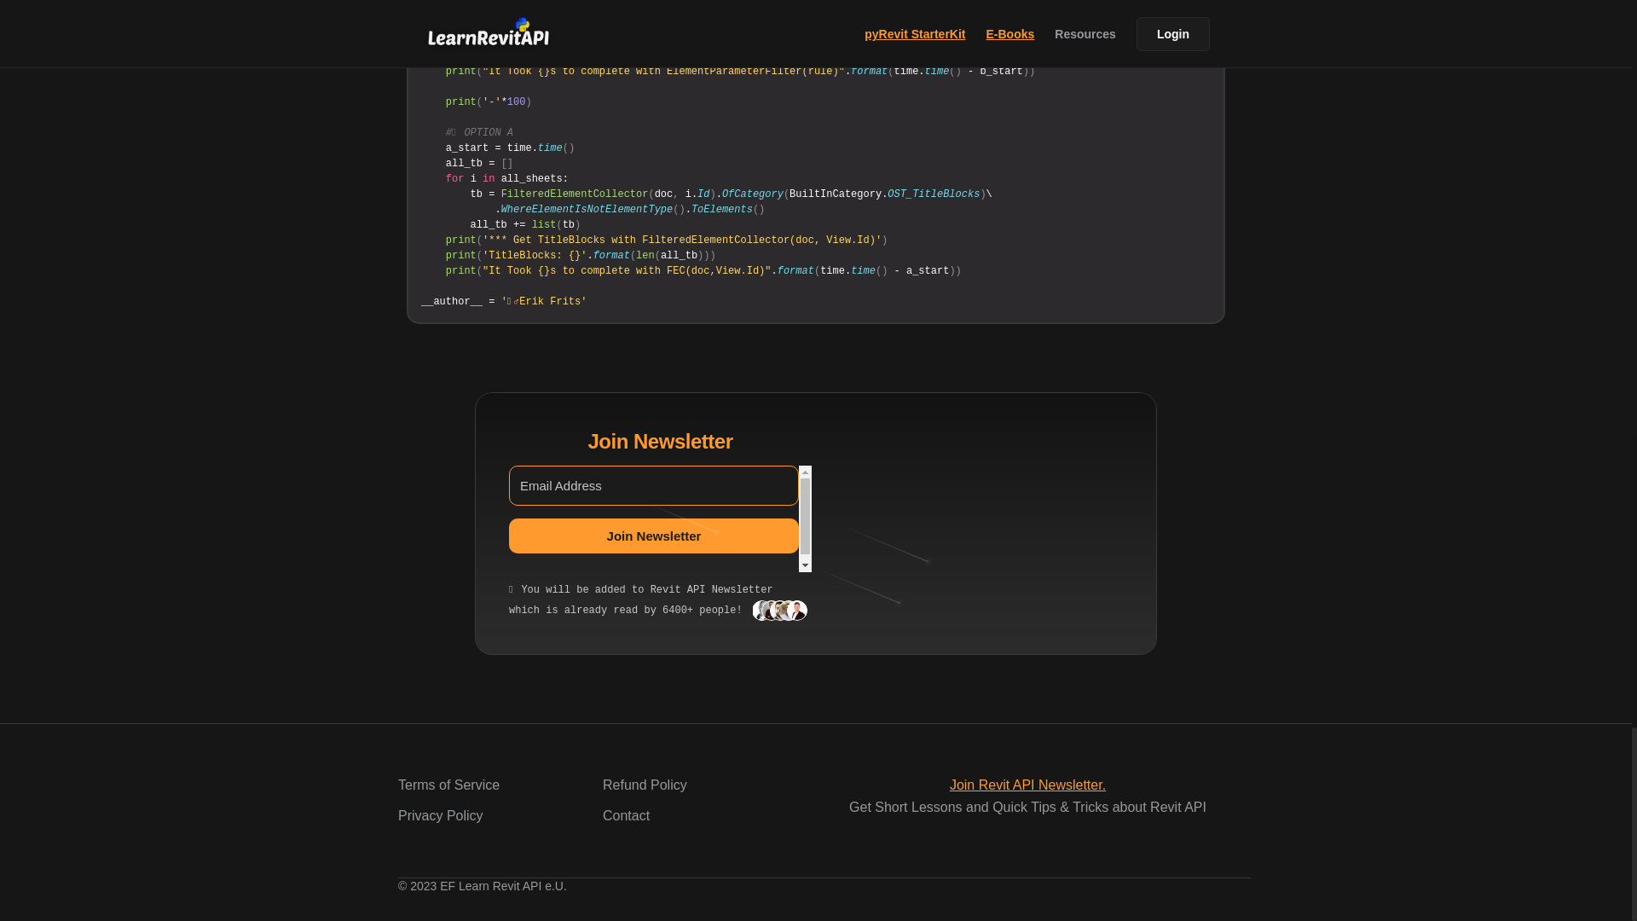 This screenshot has width=1637, height=921. What do you see at coordinates (440, 815) in the screenshot?
I see `Privacy Policy` at bounding box center [440, 815].